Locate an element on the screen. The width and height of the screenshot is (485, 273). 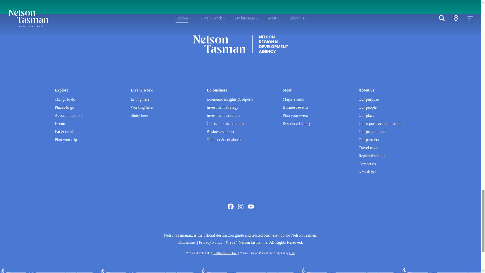
Places to go is located at coordinates (64, 107).